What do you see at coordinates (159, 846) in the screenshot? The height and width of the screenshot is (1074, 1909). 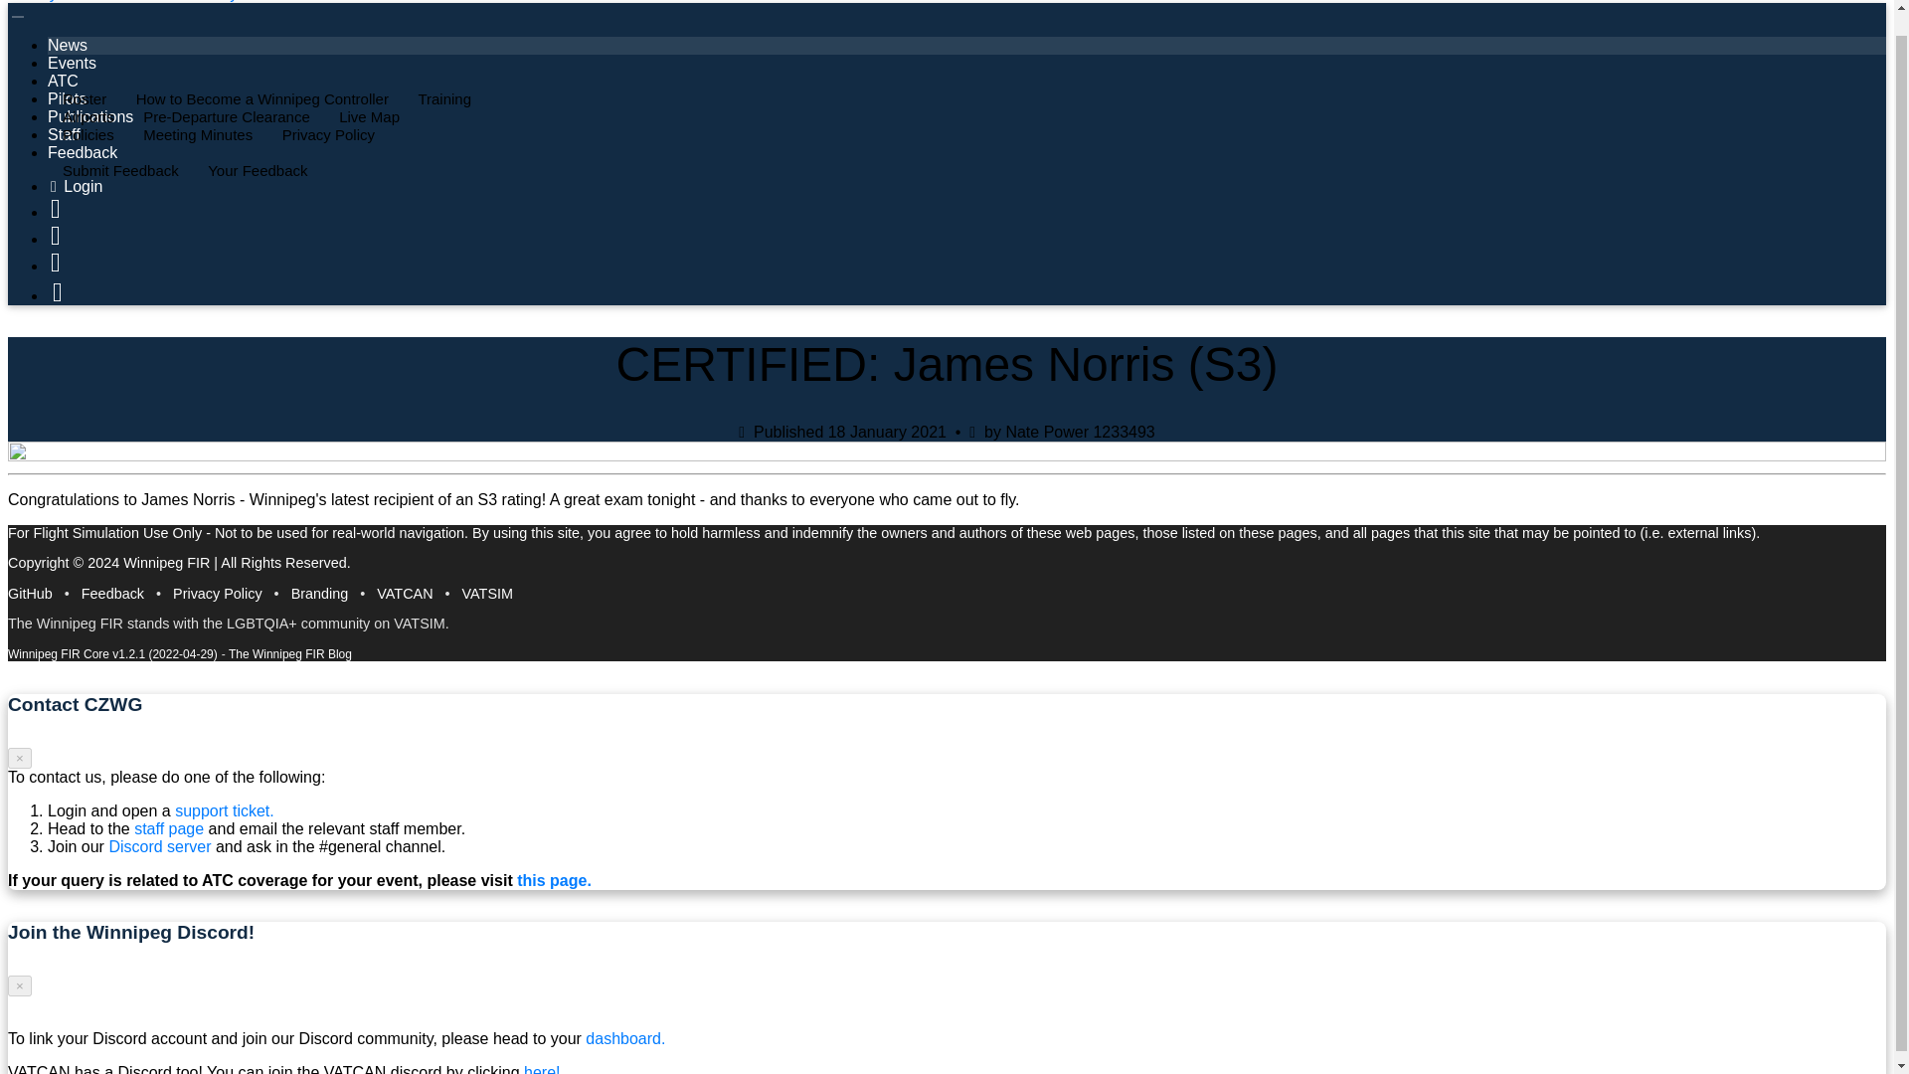 I see `Discord server` at bounding box center [159, 846].